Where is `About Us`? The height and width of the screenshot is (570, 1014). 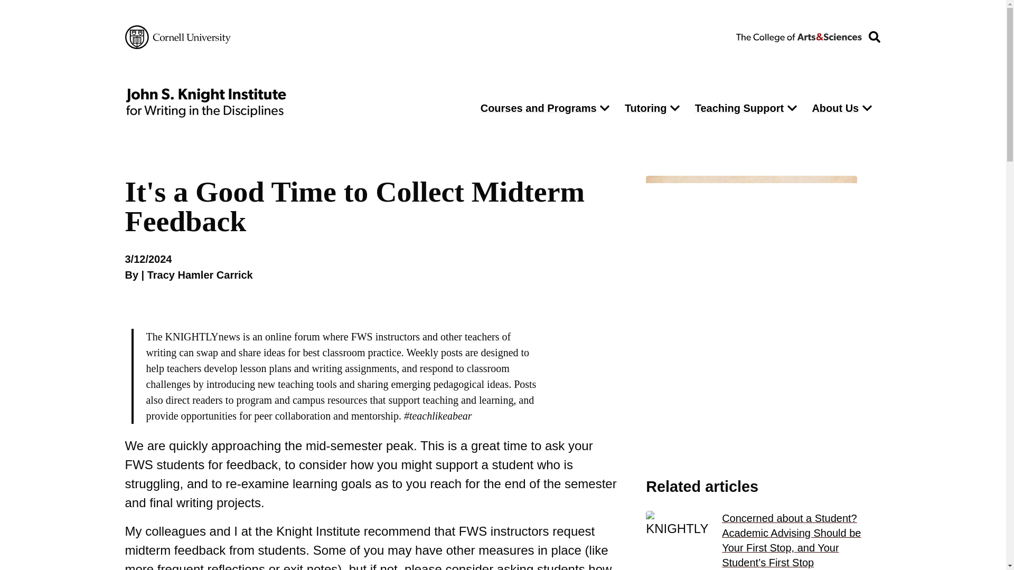
About Us is located at coordinates (832, 108).